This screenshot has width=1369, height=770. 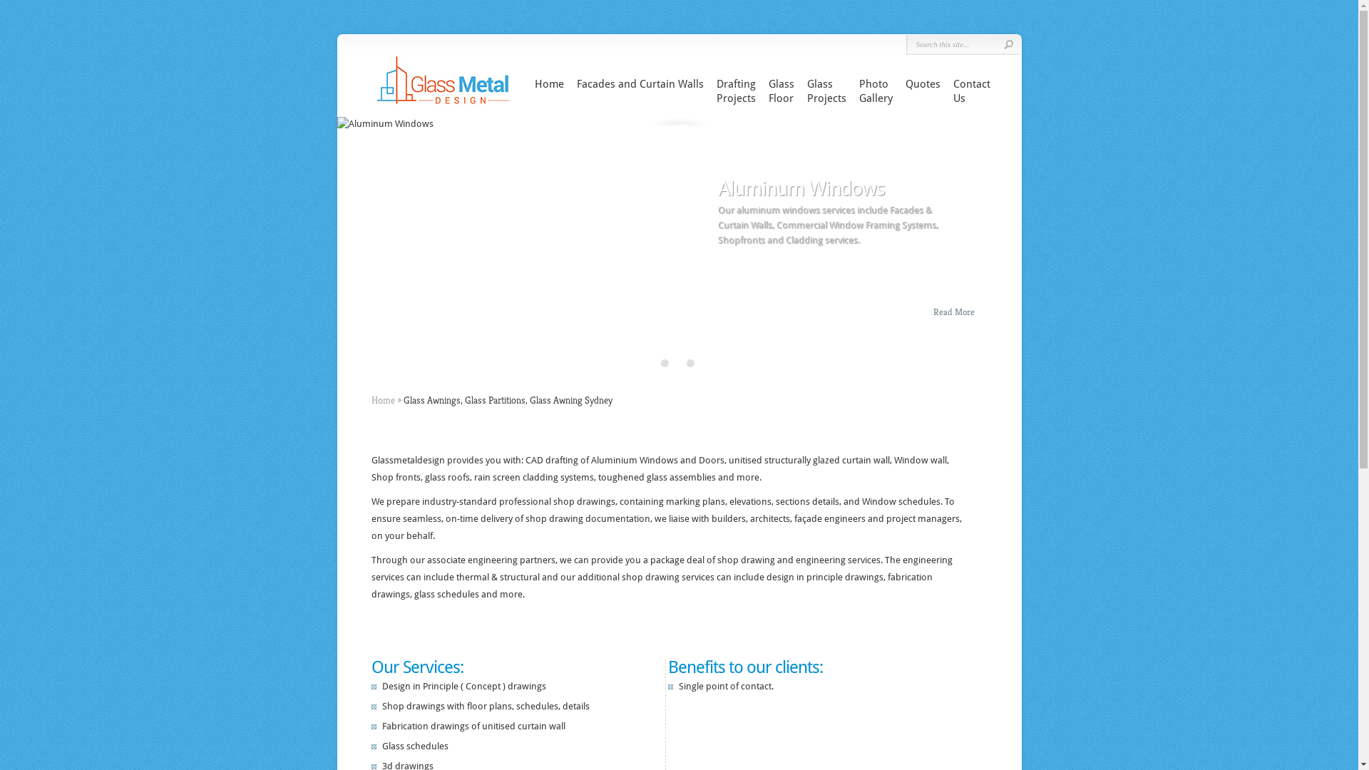 I want to click on Photo
Gallery, so click(x=876, y=91).